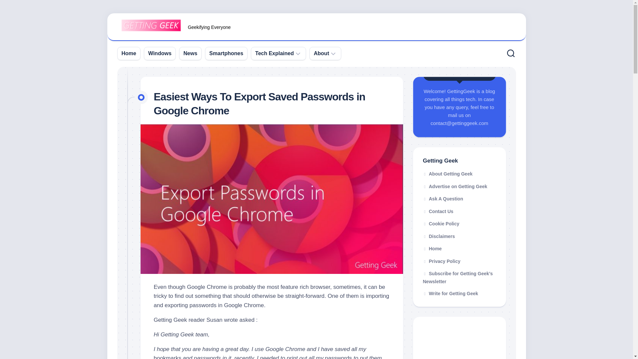 This screenshot has width=638, height=359. I want to click on News, so click(190, 53).